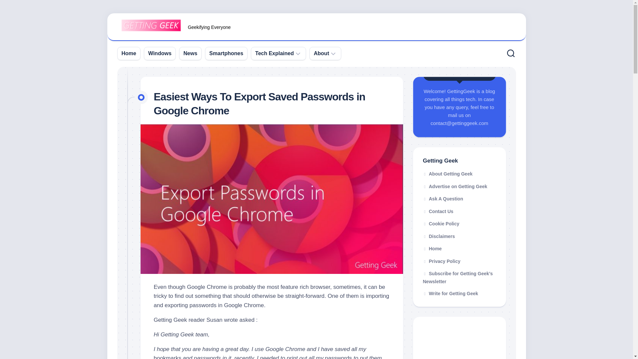 This screenshot has width=638, height=359. I want to click on News, so click(190, 53).